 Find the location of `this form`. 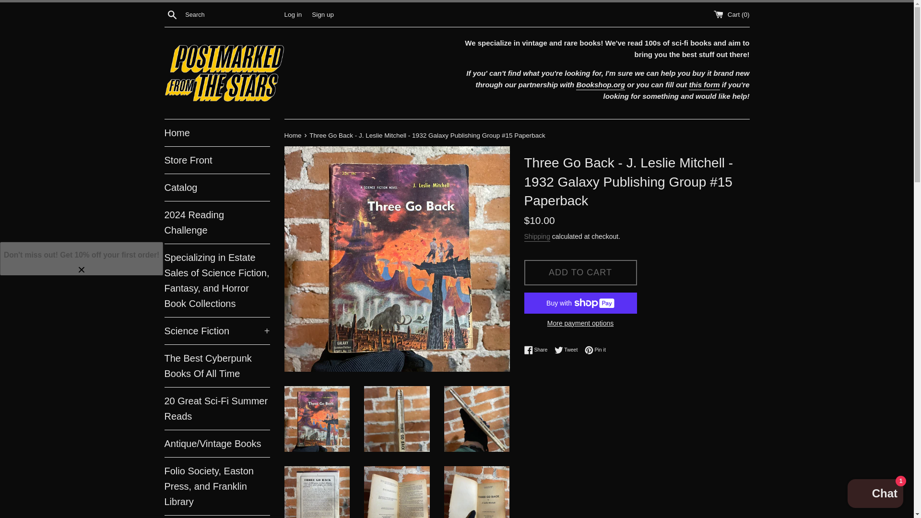

this form is located at coordinates (704, 85).